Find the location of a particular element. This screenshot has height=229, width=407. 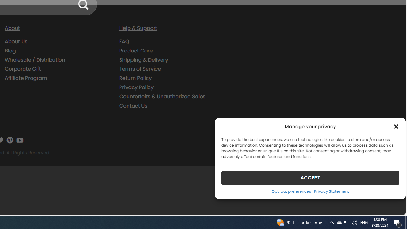

Opt-out preferences is located at coordinates (291, 191).